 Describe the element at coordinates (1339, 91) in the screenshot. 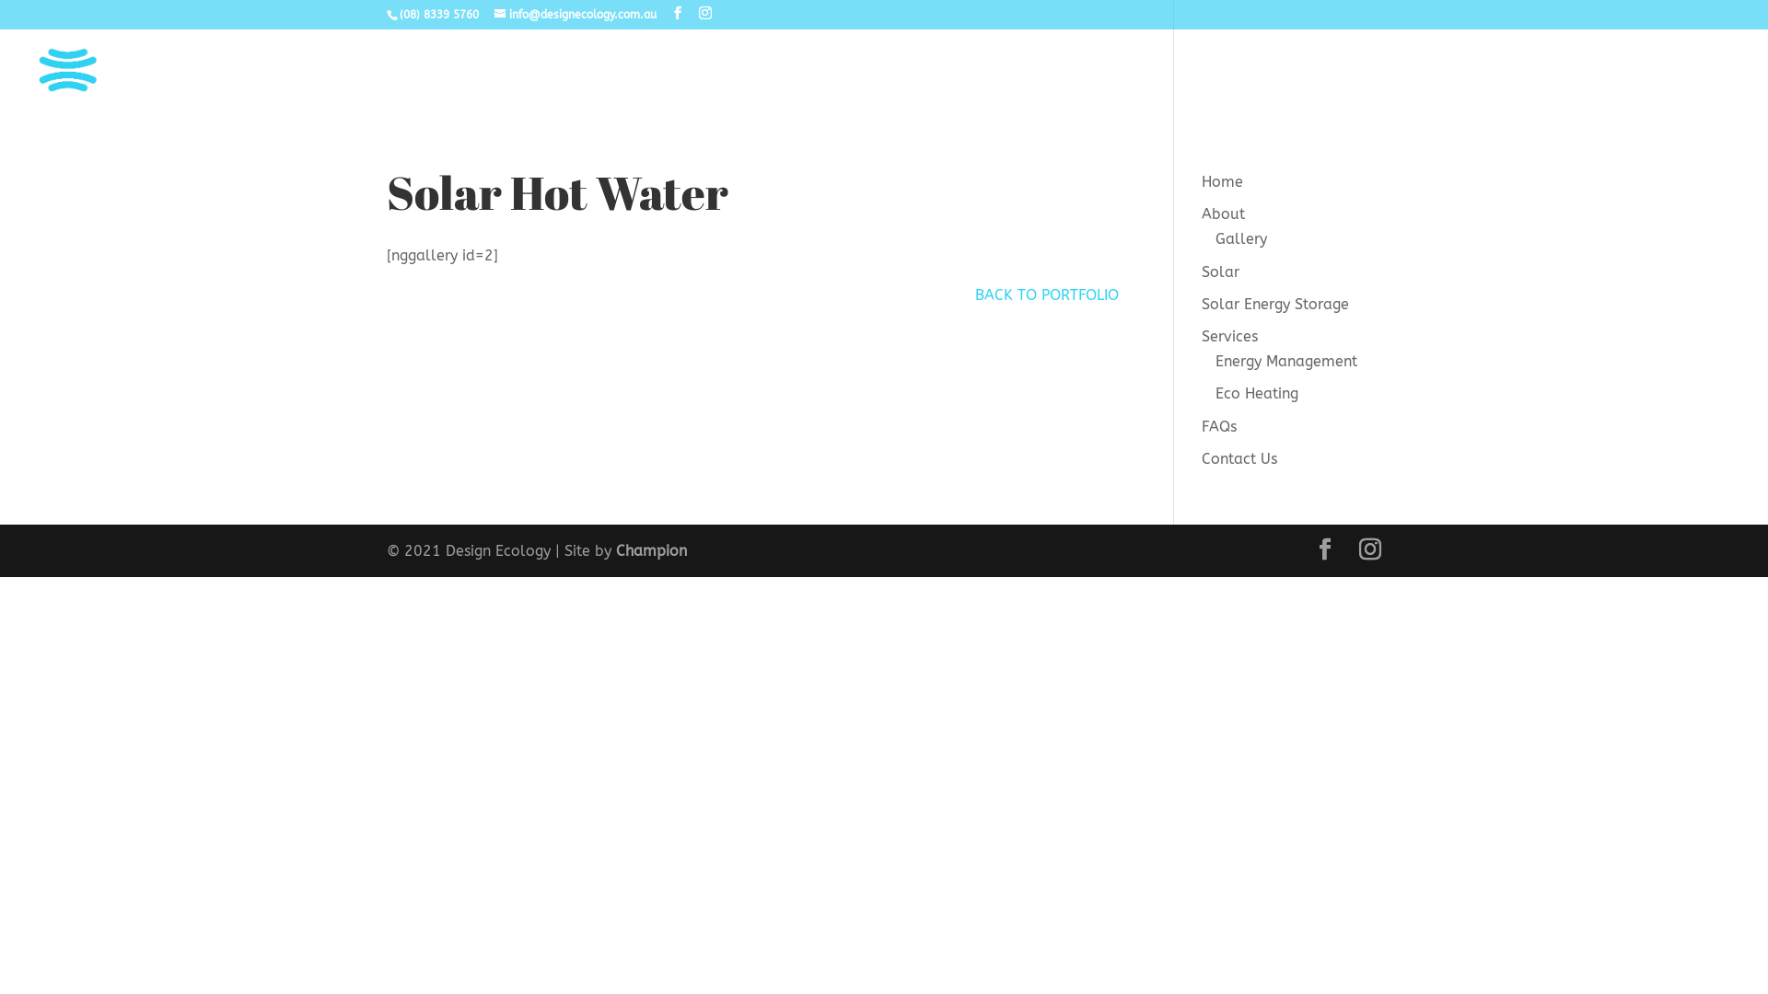

I see `SOLAR ENERGY STORAGE` at that location.